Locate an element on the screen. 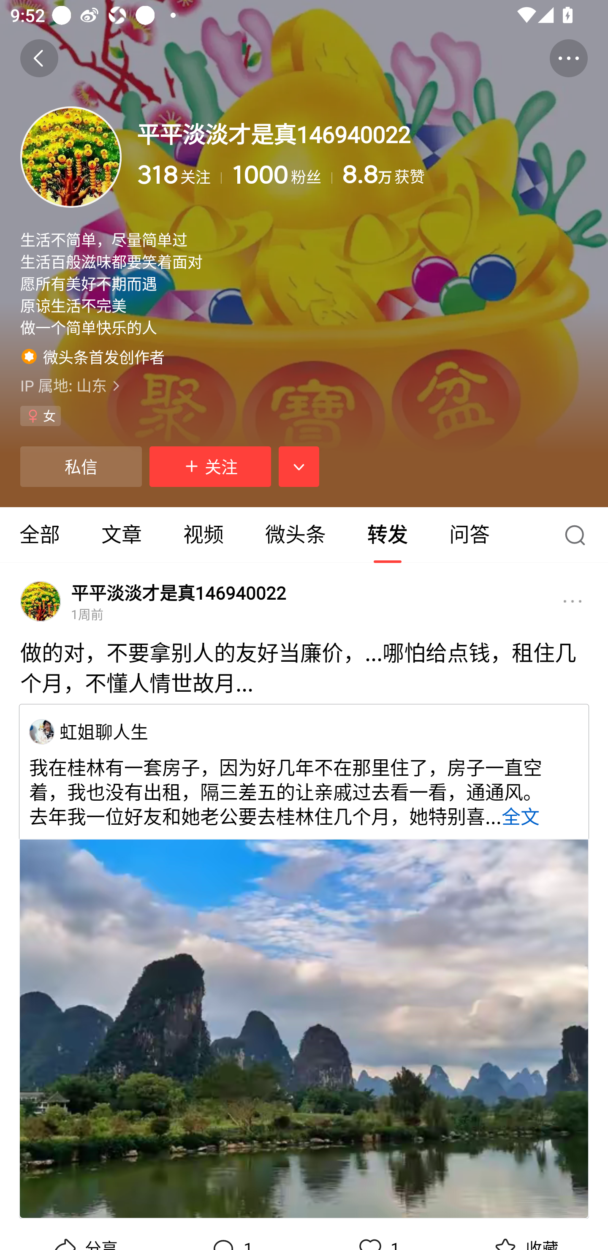 The image size is (608, 1250). 8.8万 获赞 is located at coordinates (465, 175).